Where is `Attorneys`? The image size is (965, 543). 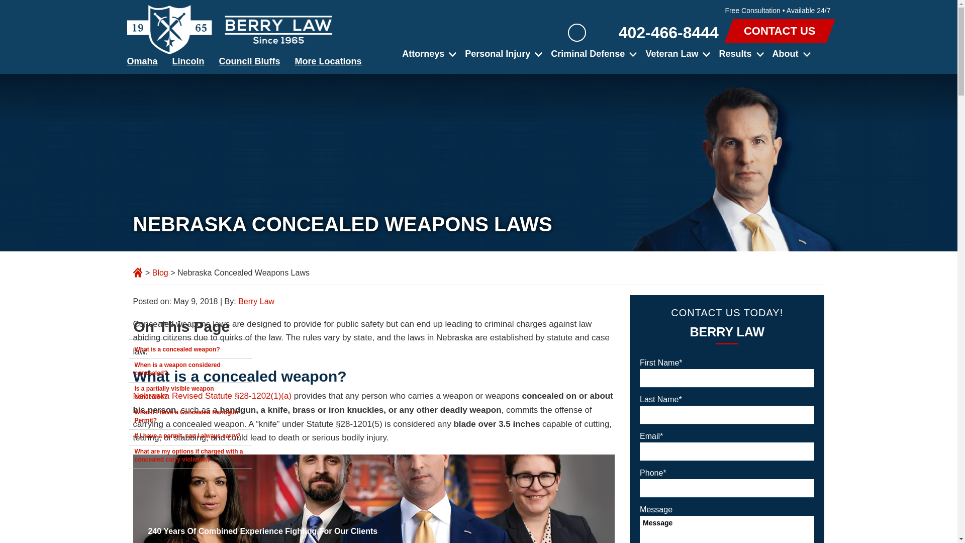 Attorneys is located at coordinates (426, 53).